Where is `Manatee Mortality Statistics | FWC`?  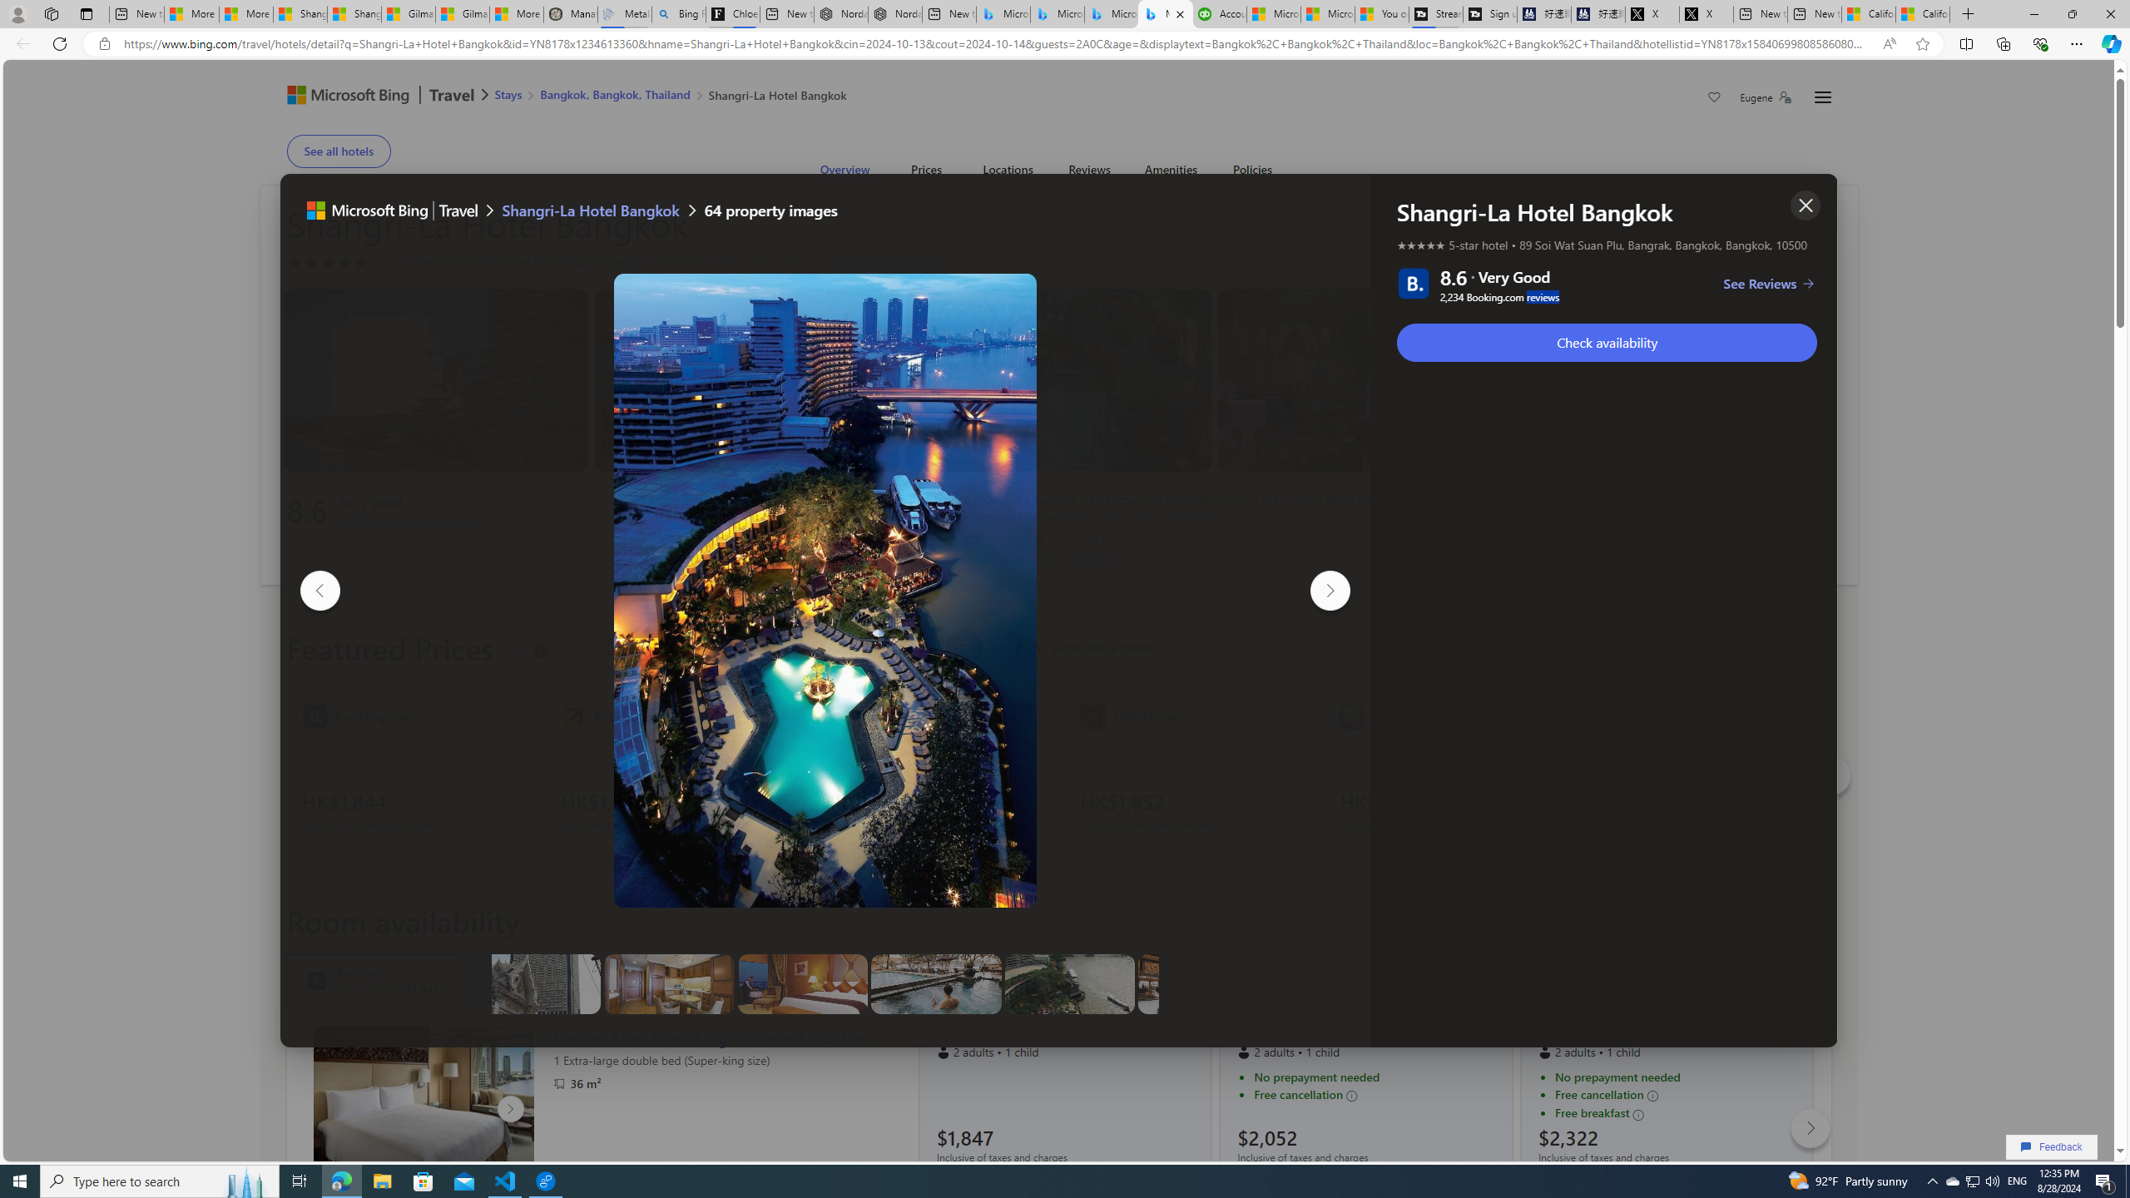 Manatee Mortality Statistics | FWC is located at coordinates (571, 14).